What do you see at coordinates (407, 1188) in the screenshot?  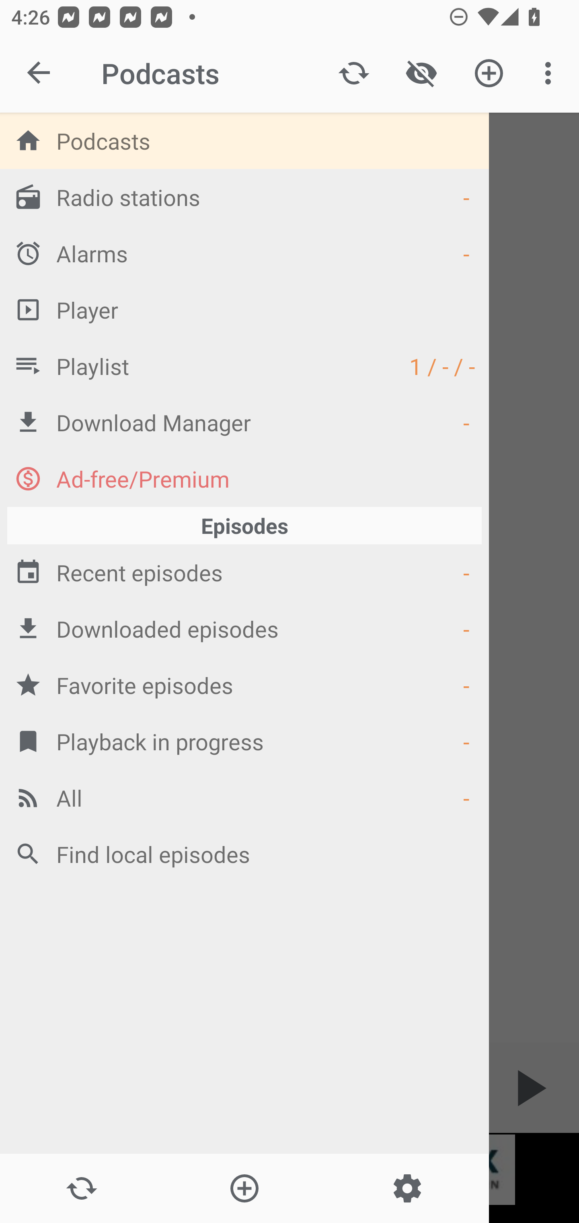 I see `Settings` at bounding box center [407, 1188].